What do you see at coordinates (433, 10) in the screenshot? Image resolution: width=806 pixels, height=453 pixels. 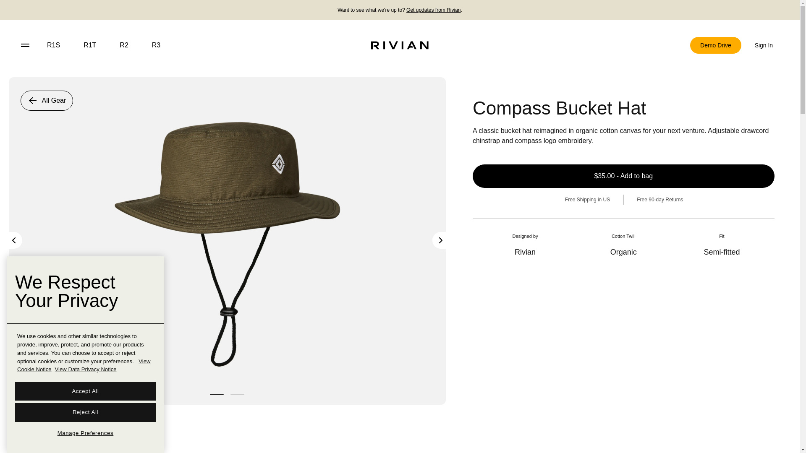 I see `Get updates from Rivian` at bounding box center [433, 10].